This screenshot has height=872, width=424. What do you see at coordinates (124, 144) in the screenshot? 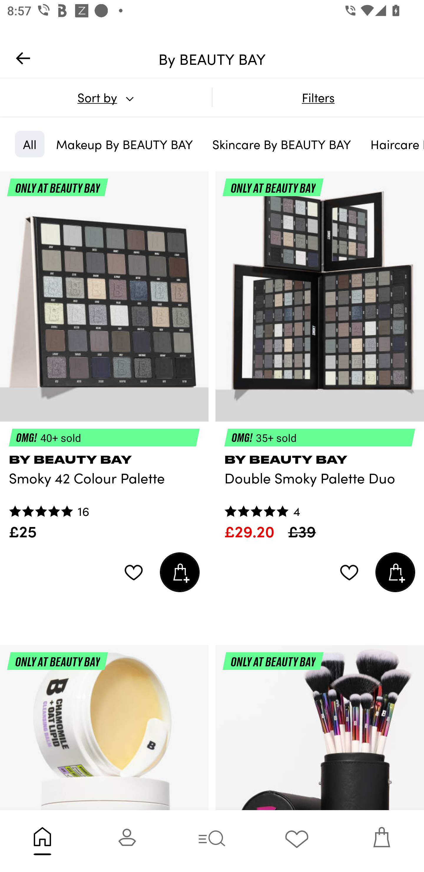
I see `Makeup By BEAUTY BAY` at bounding box center [124, 144].